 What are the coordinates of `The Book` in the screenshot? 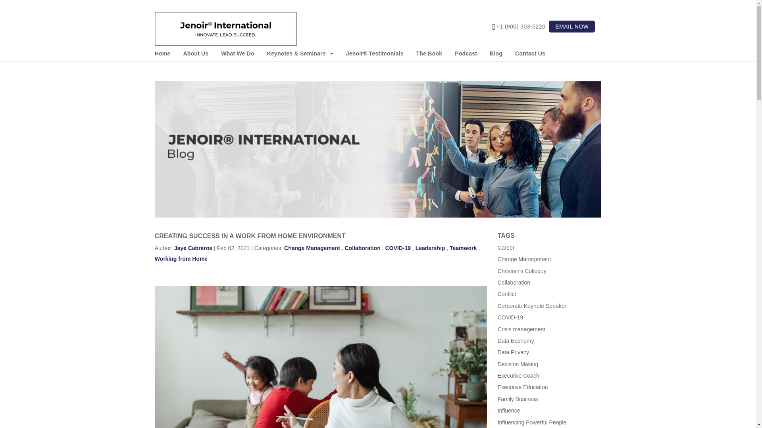 It's located at (429, 53).